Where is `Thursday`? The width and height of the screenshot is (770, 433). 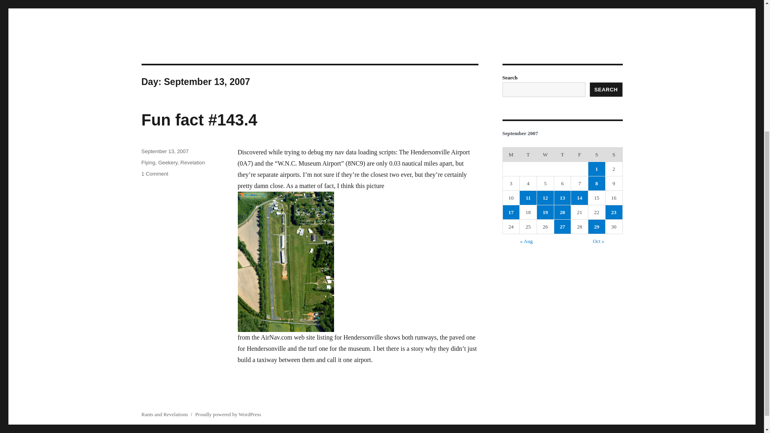 Thursday is located at coordinates (562, 154).